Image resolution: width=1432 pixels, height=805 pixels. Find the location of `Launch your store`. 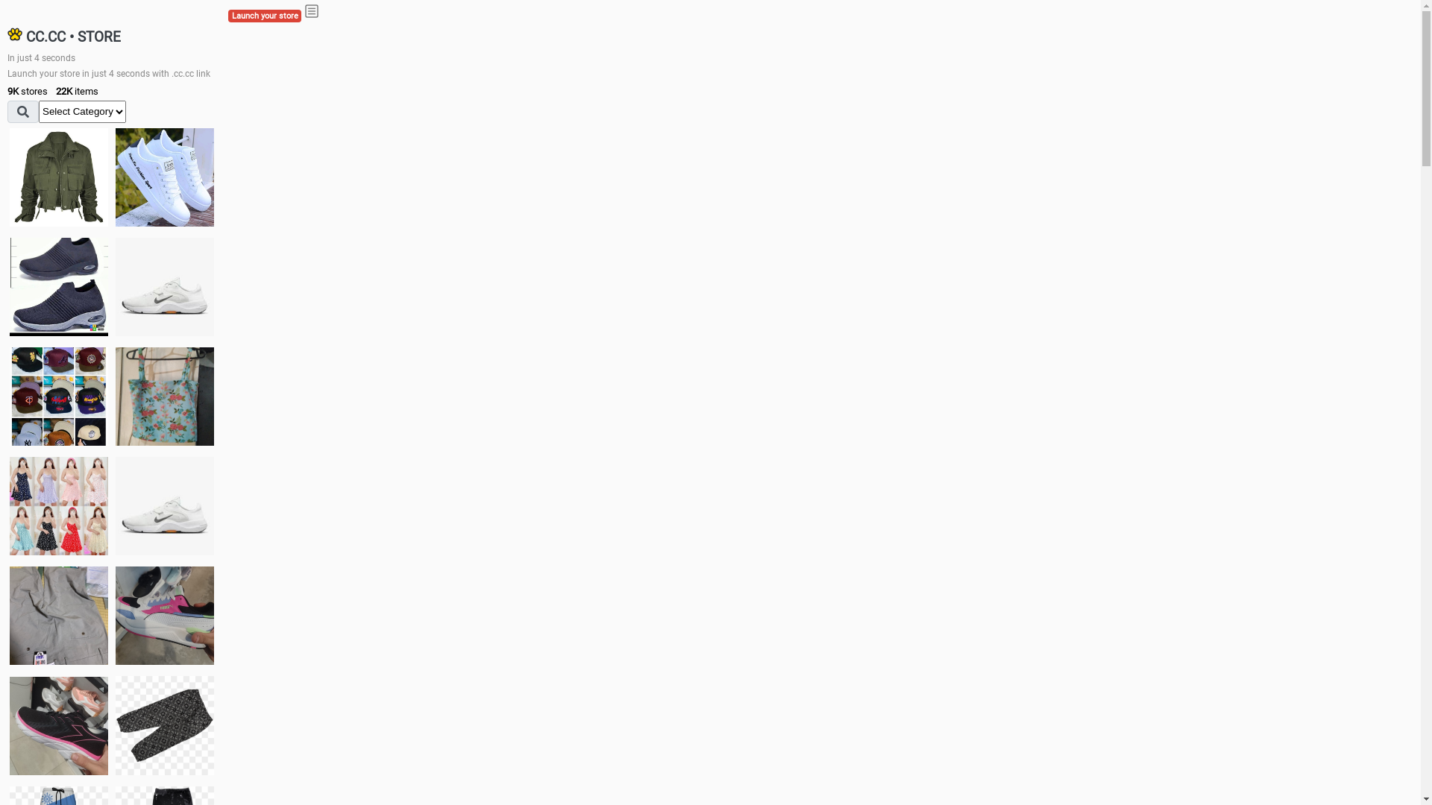

Launch your store is located at coordinates (265, 16).